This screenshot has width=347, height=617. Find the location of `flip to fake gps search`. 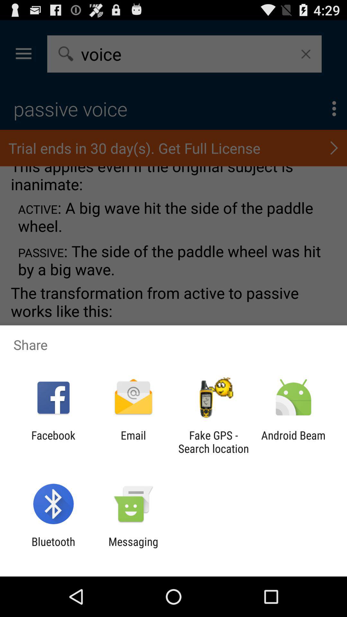

flip to fake gps search is located at coordinates (213, 442).